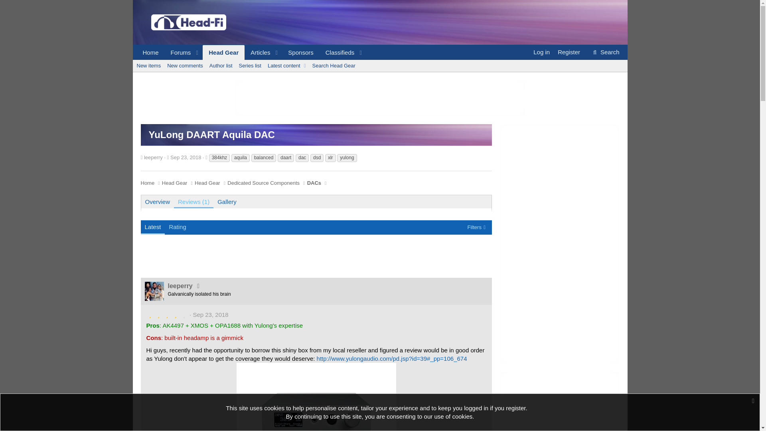  I want to click on Latest Rating, so click(165, 236).